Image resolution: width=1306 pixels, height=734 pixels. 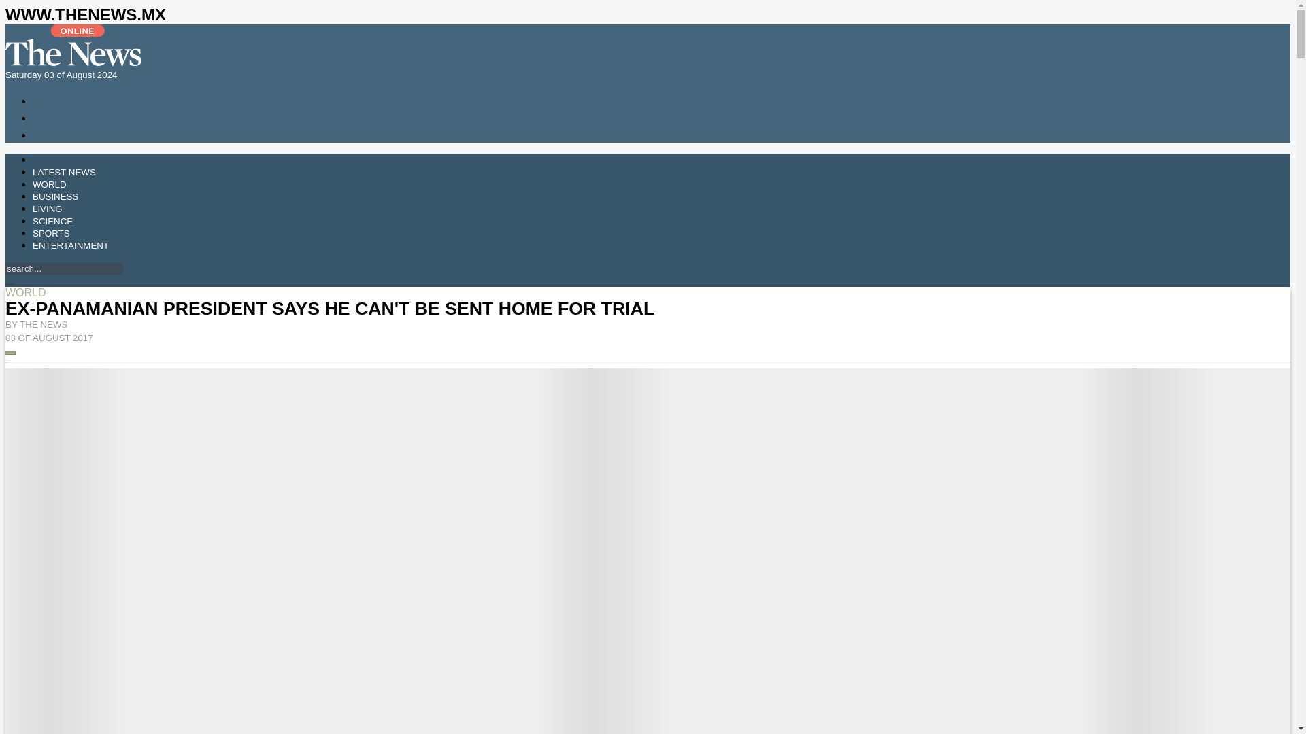 I want to click on WORLD, so click(x=49, y=183).